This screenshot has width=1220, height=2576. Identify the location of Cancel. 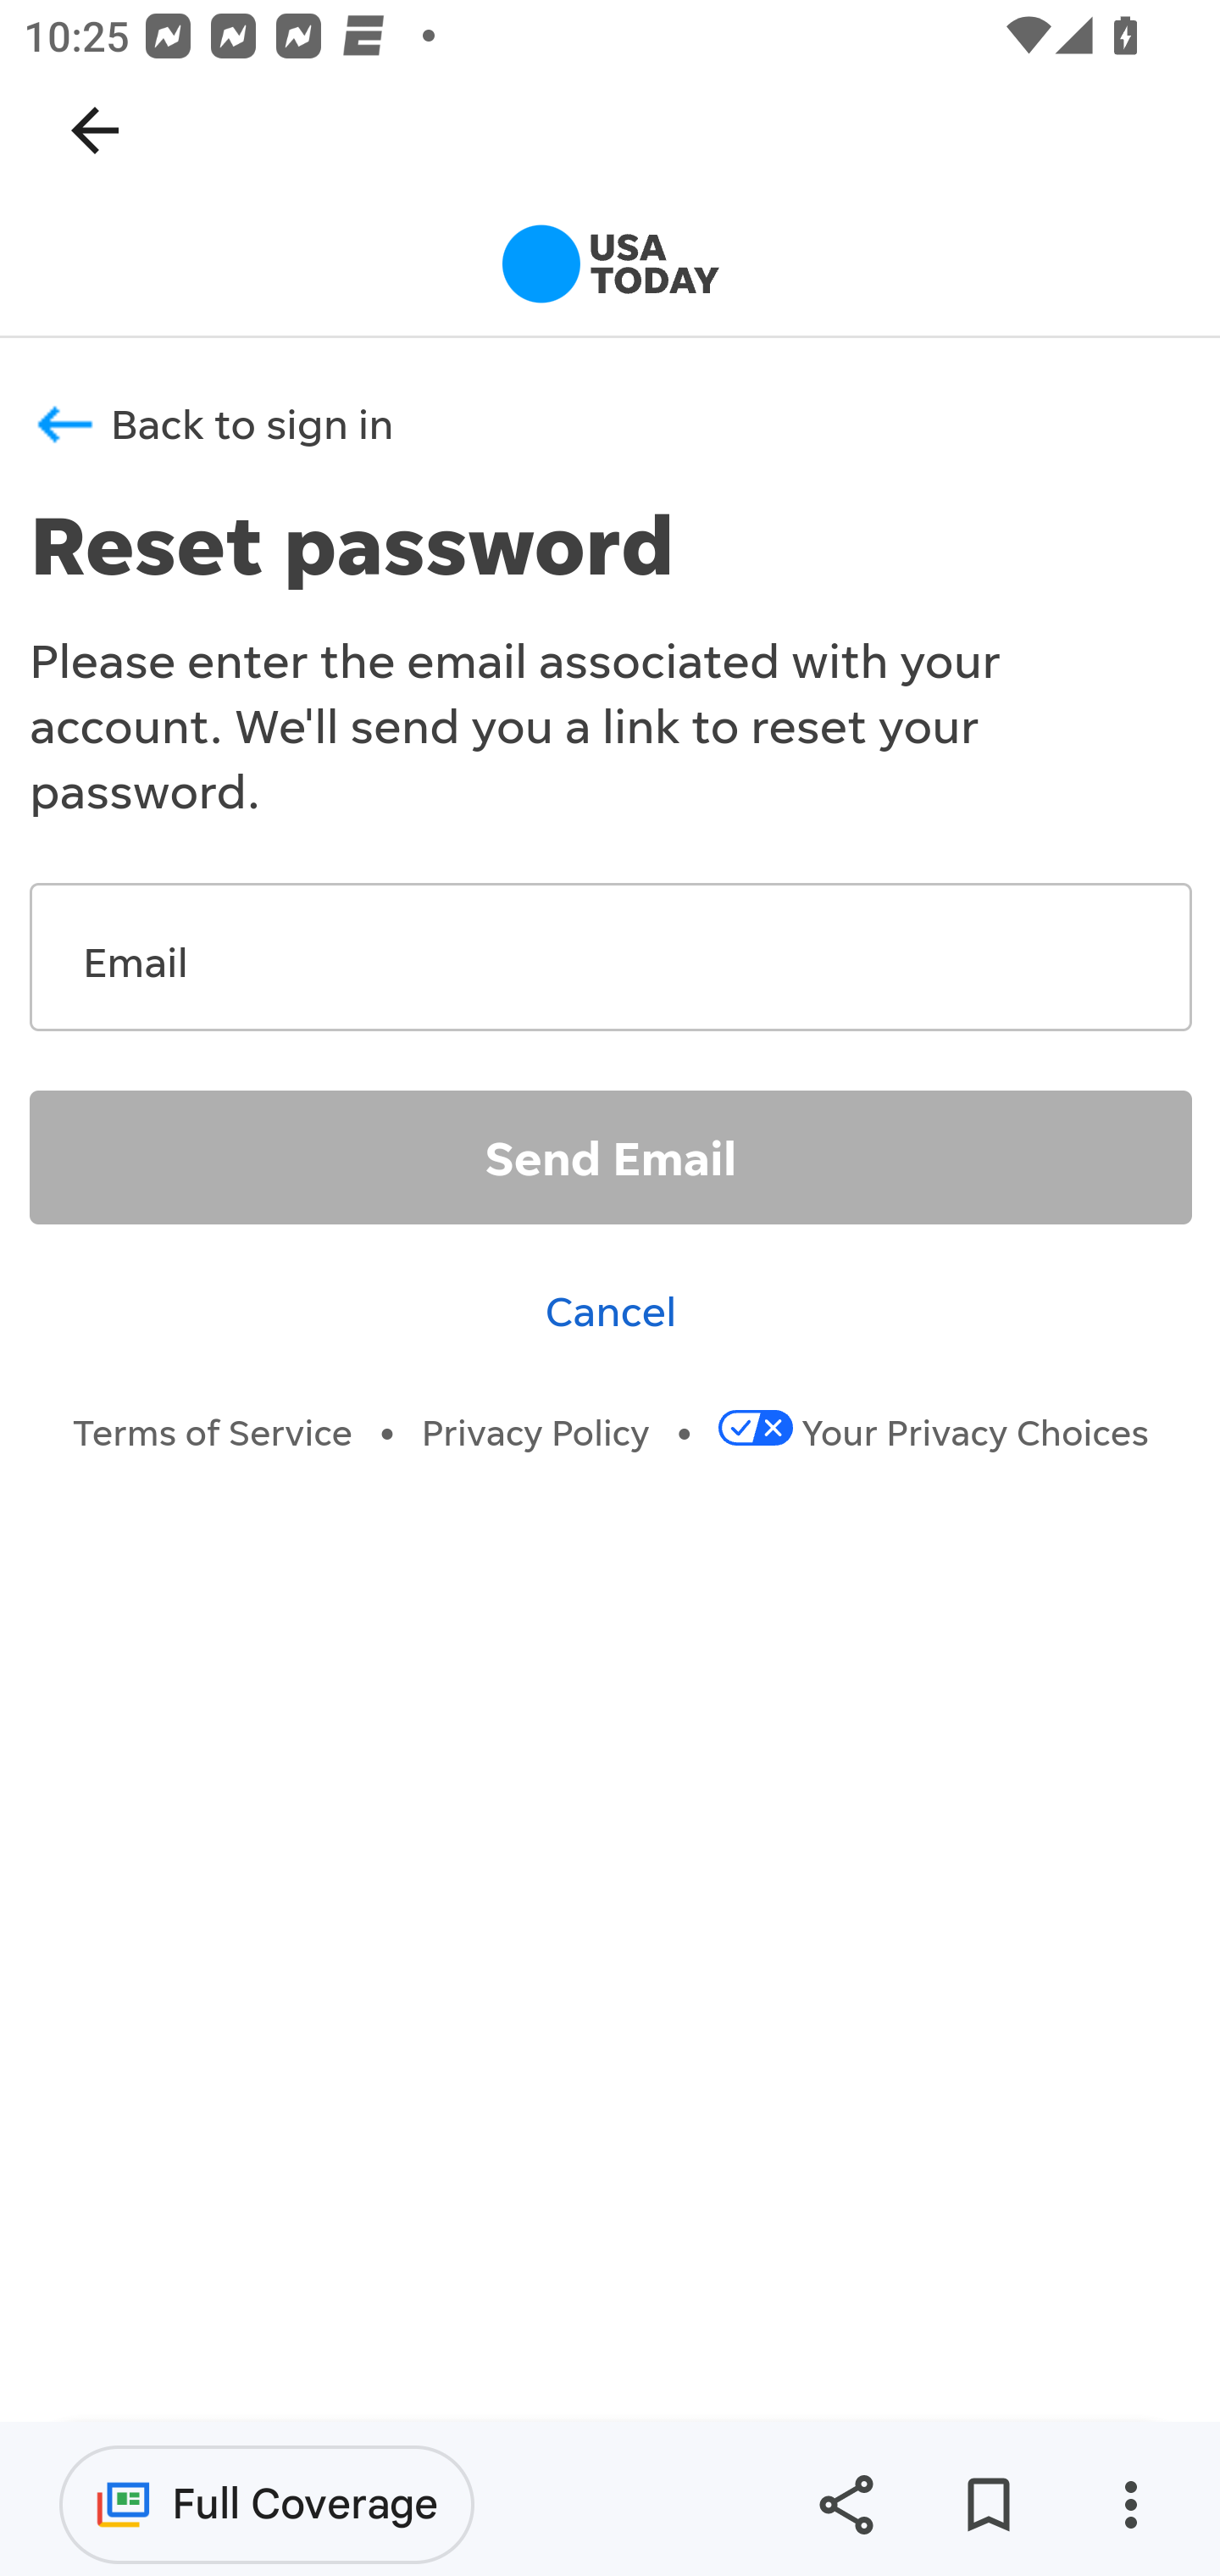
(612, 1308).